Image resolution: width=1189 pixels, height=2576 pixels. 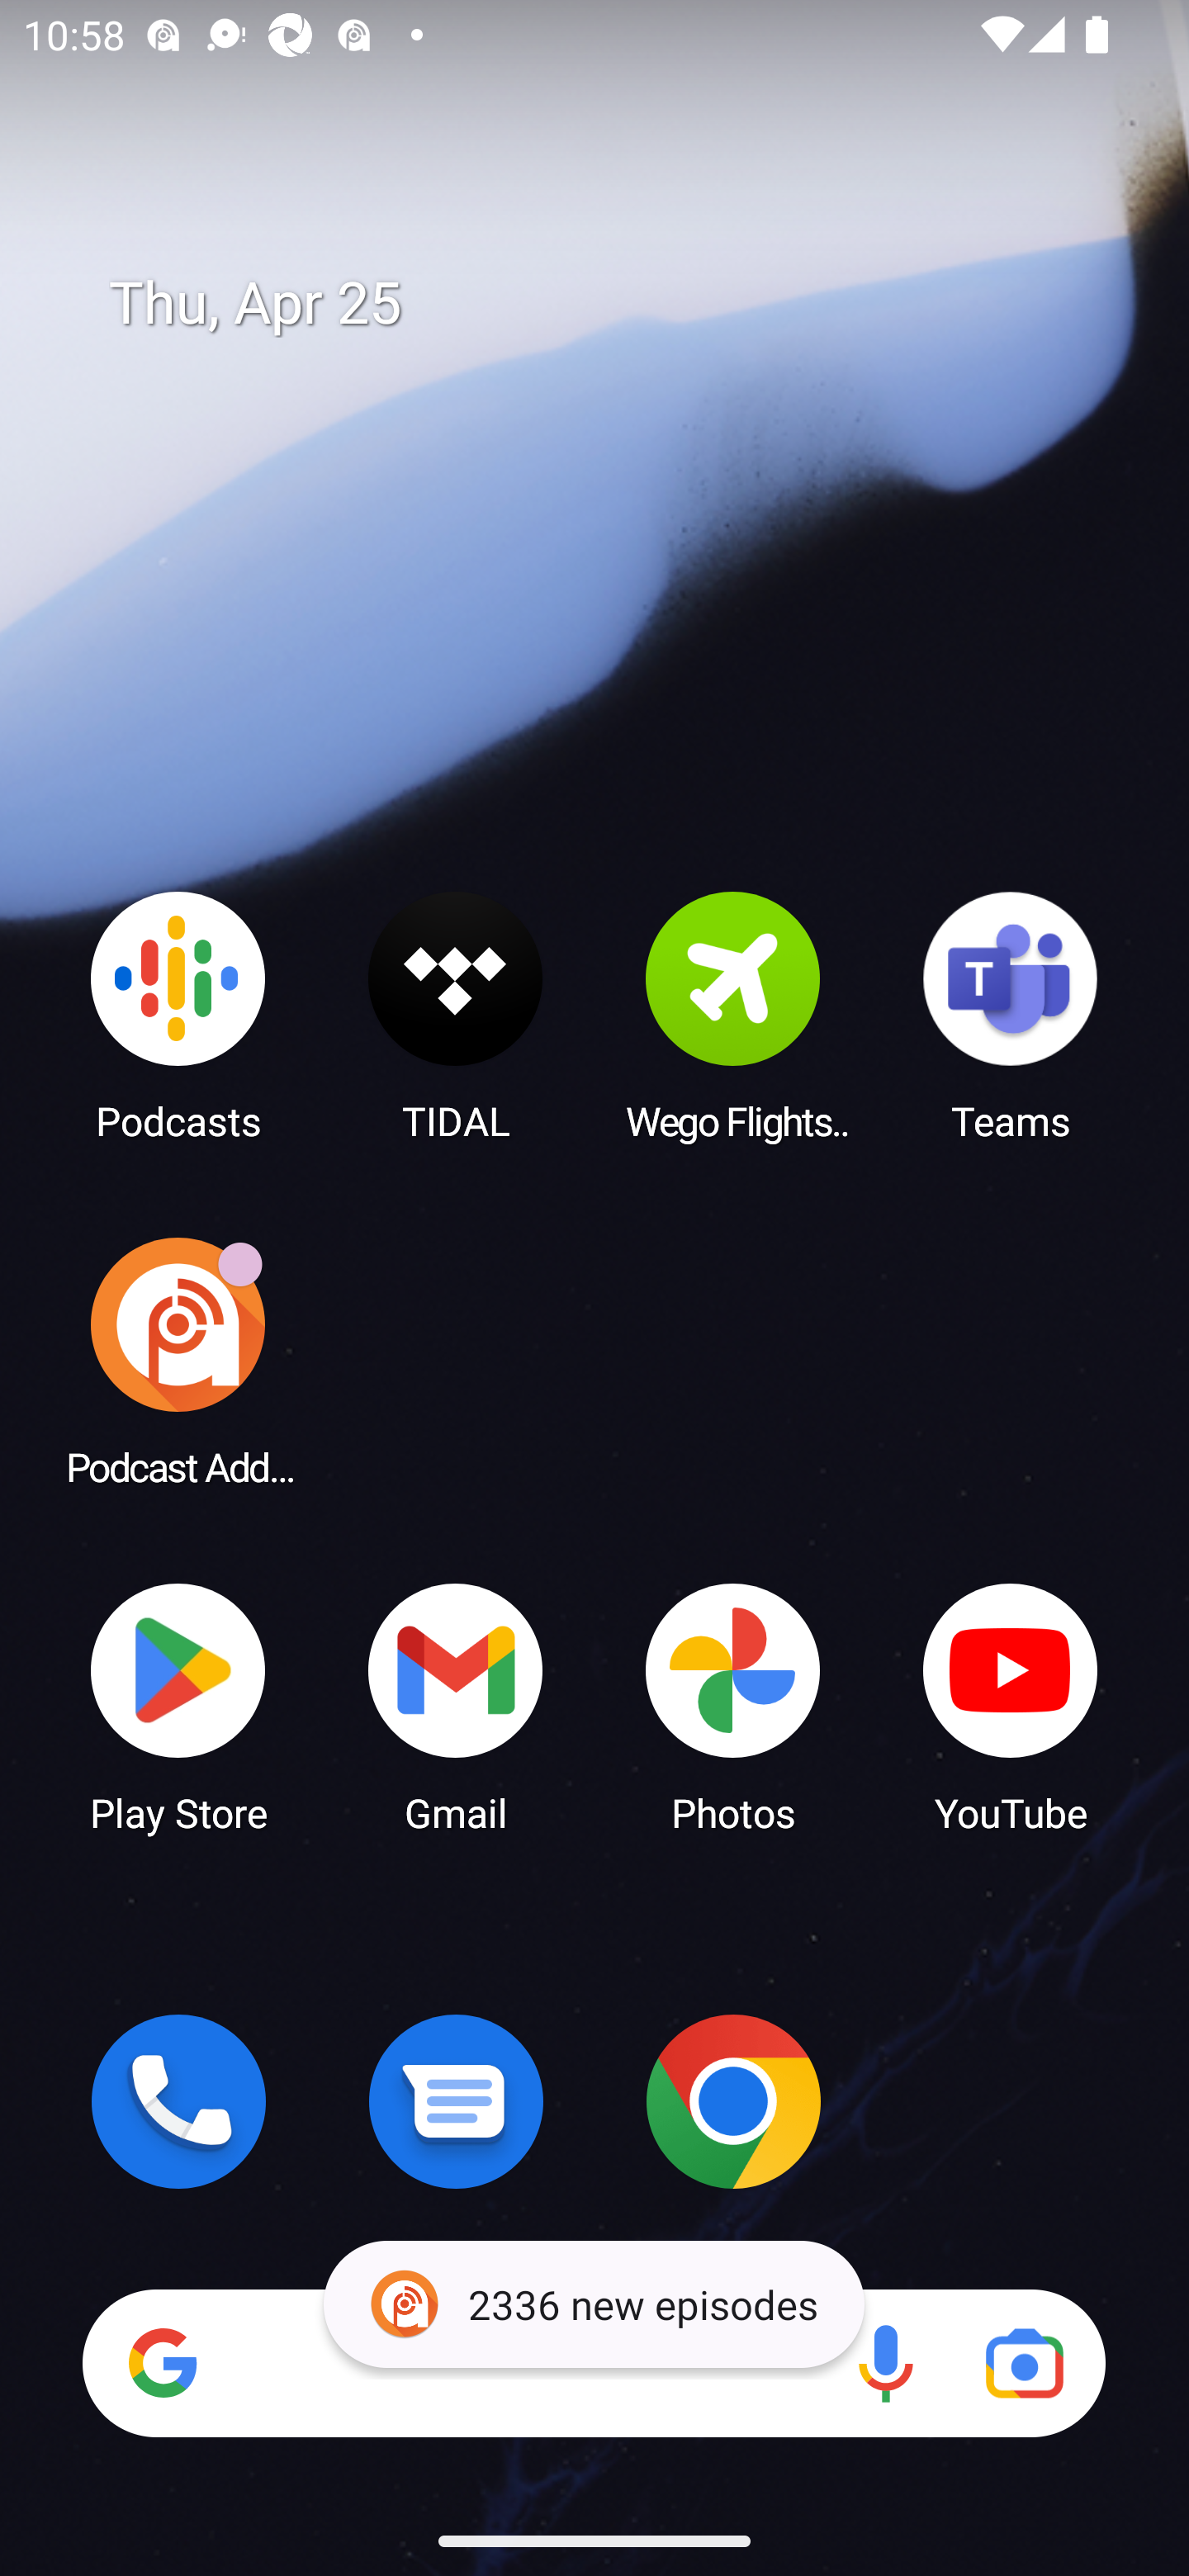 What do you see at coordinates (178, 1015) in the screenshot?
I see `Podcasts` at bounding box center [178, 1015].